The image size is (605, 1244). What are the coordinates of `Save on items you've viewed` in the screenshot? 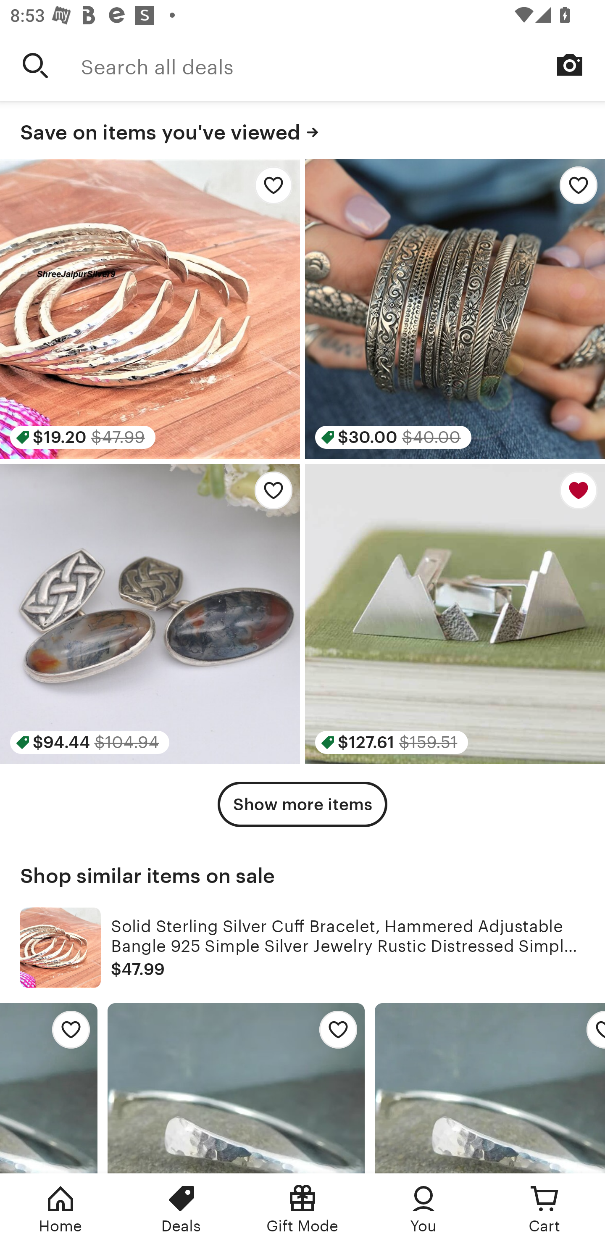 It's located at (302, 130).